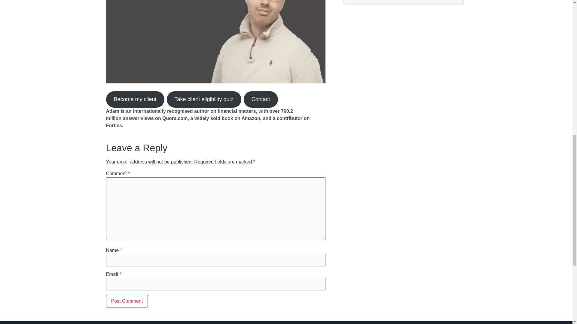 The height and width of the screenshot is (324, 577). Describe the element at coordinates (127, 301) in the screenshot. I see `Post Comment` at that location.